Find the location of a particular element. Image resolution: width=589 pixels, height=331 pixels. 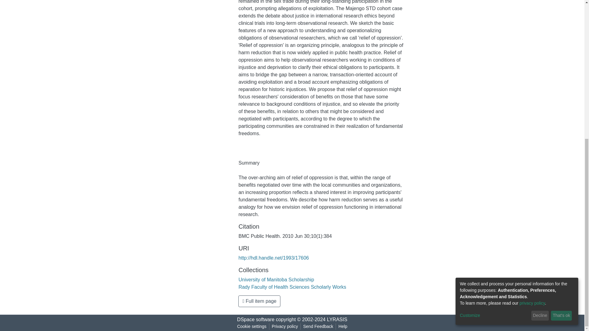

Privacy policy is located at coordinates (285, 326).